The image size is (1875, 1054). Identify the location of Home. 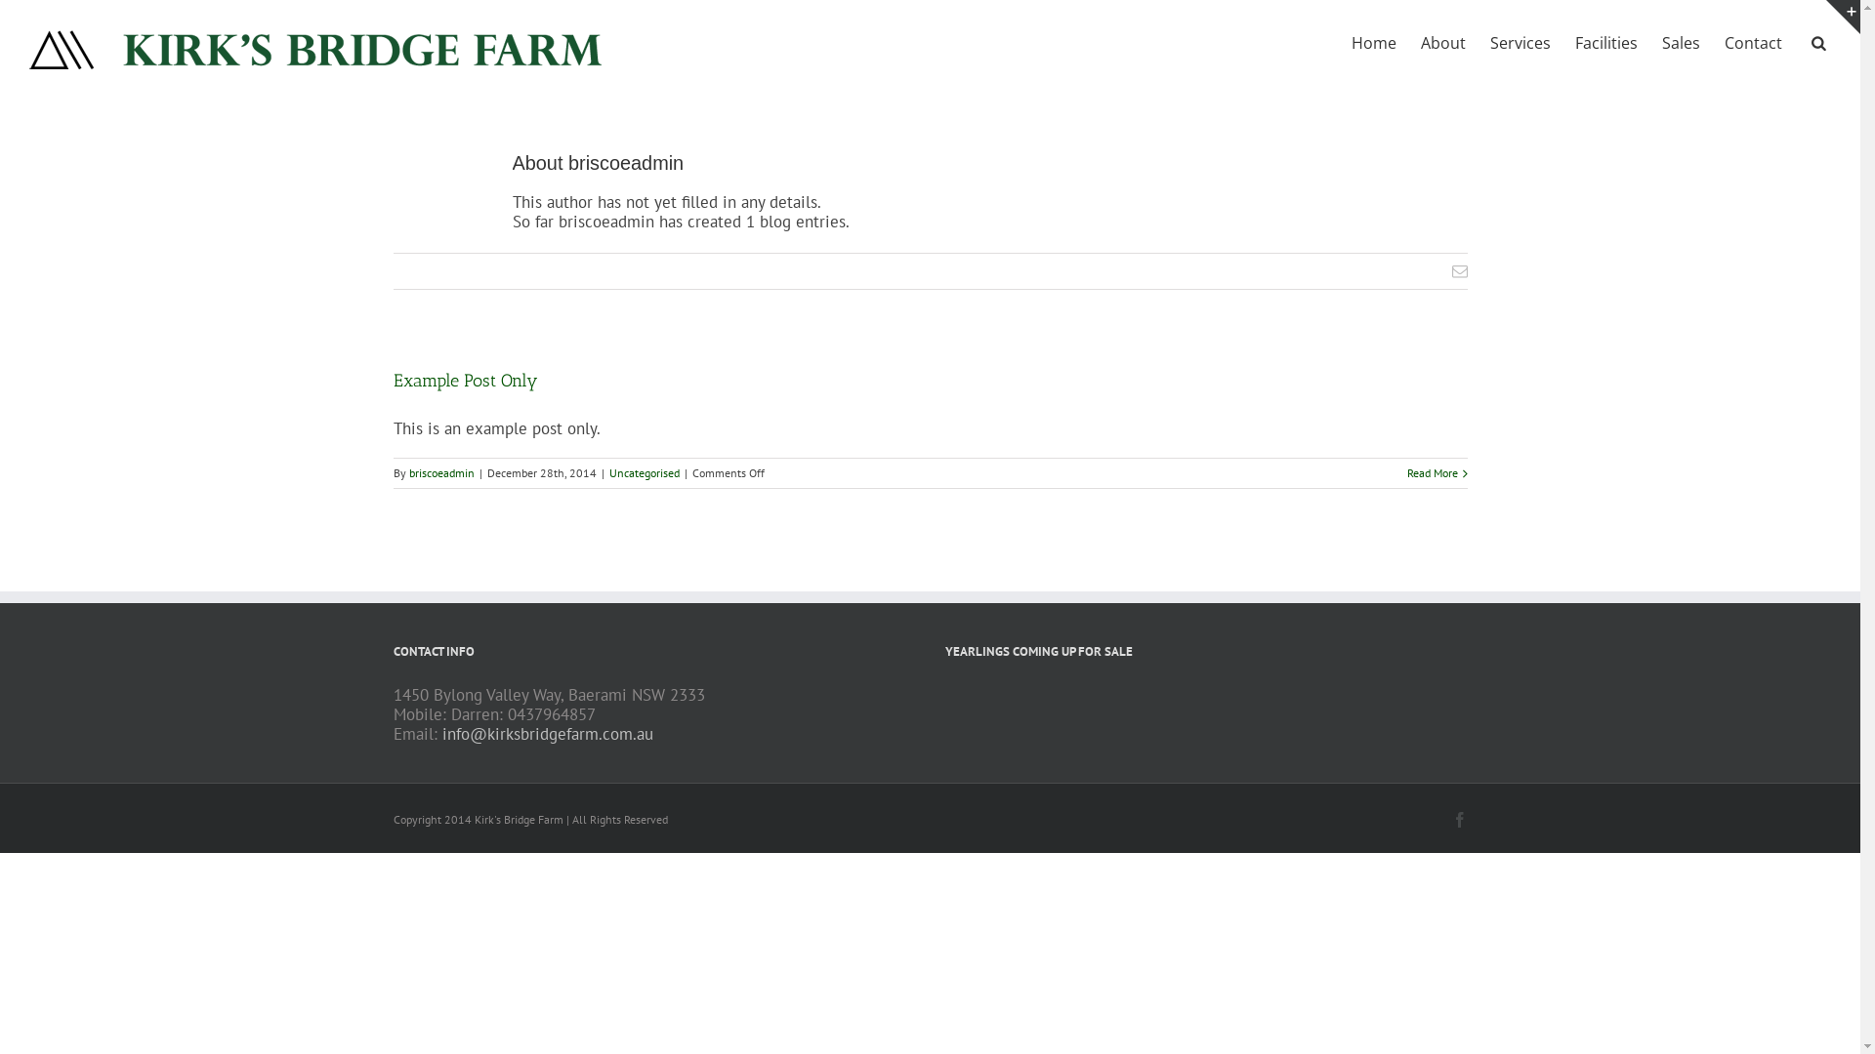
(1374, 42).